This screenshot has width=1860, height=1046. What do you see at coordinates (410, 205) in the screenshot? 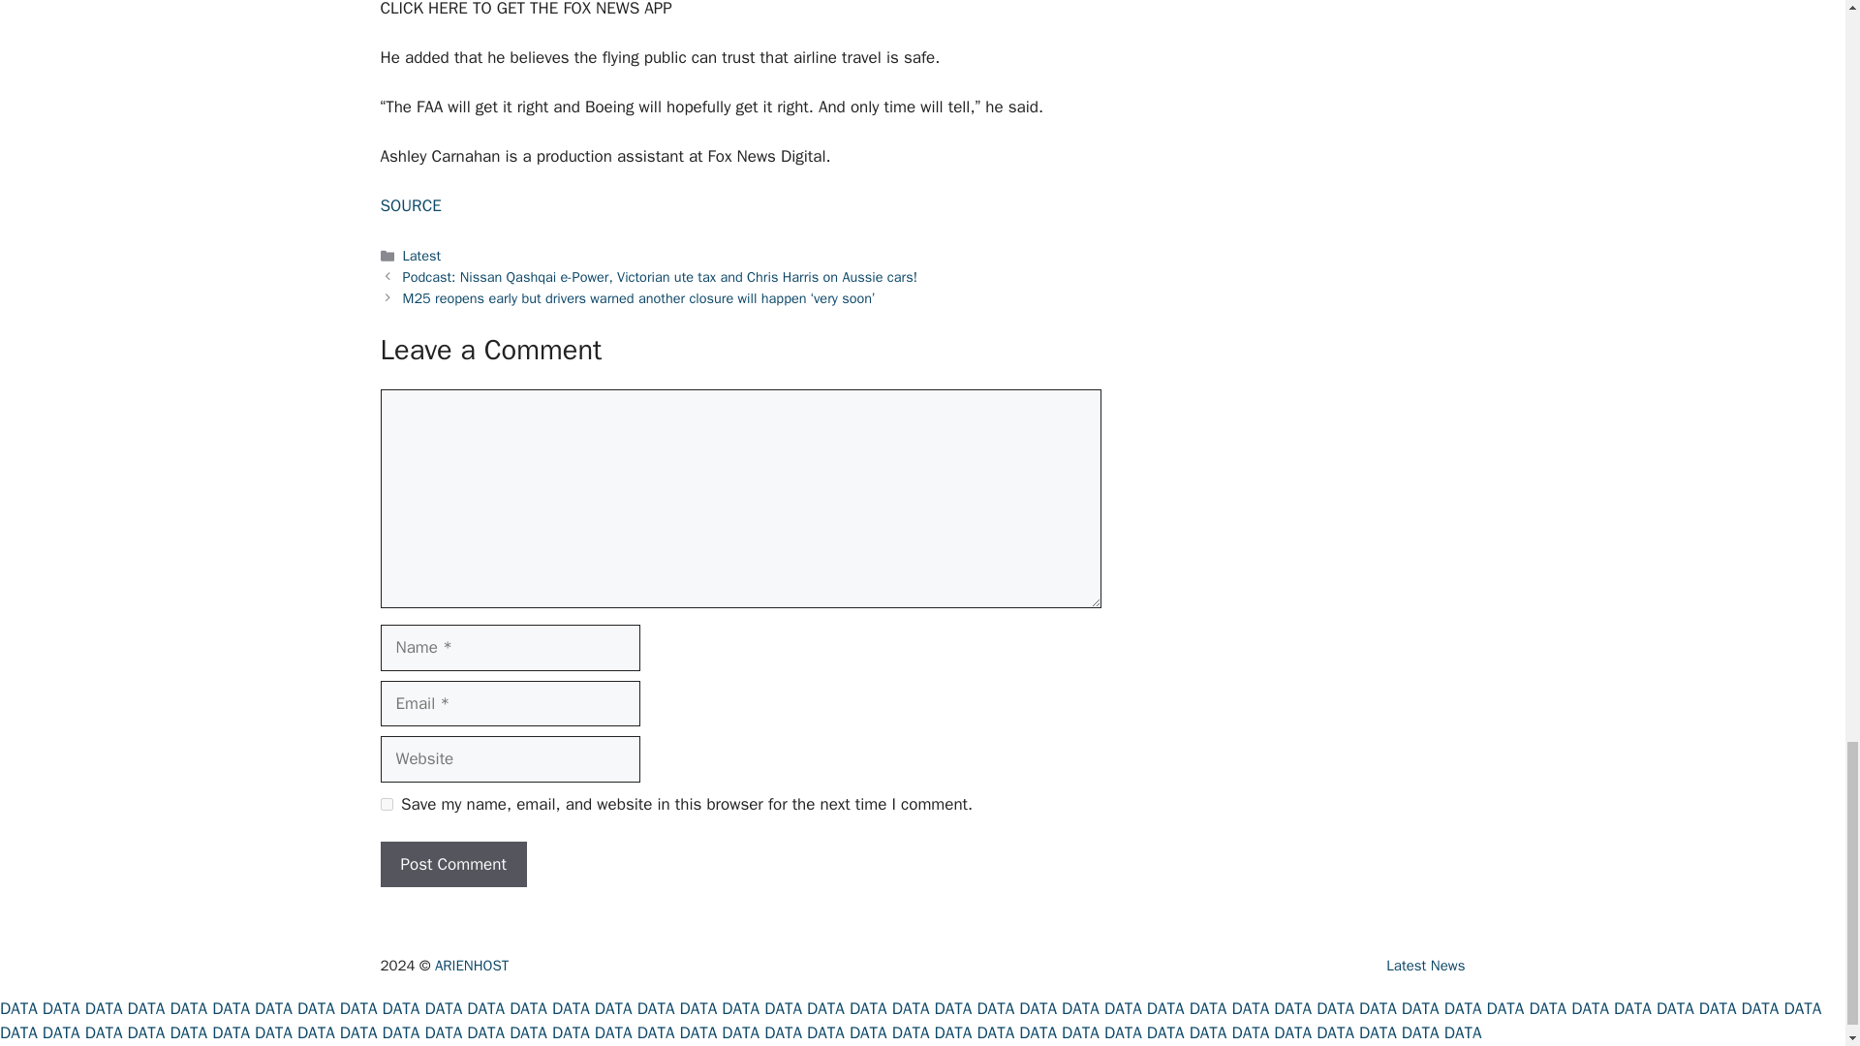
I see `SOURCE` at bounding box center [410, 205].